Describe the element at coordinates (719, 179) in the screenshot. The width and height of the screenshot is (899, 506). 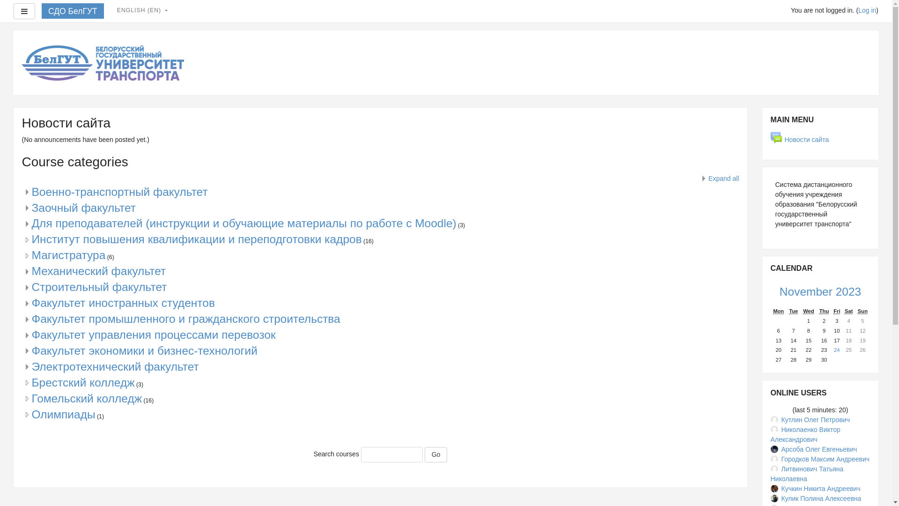
I see `Expand all` at that location.